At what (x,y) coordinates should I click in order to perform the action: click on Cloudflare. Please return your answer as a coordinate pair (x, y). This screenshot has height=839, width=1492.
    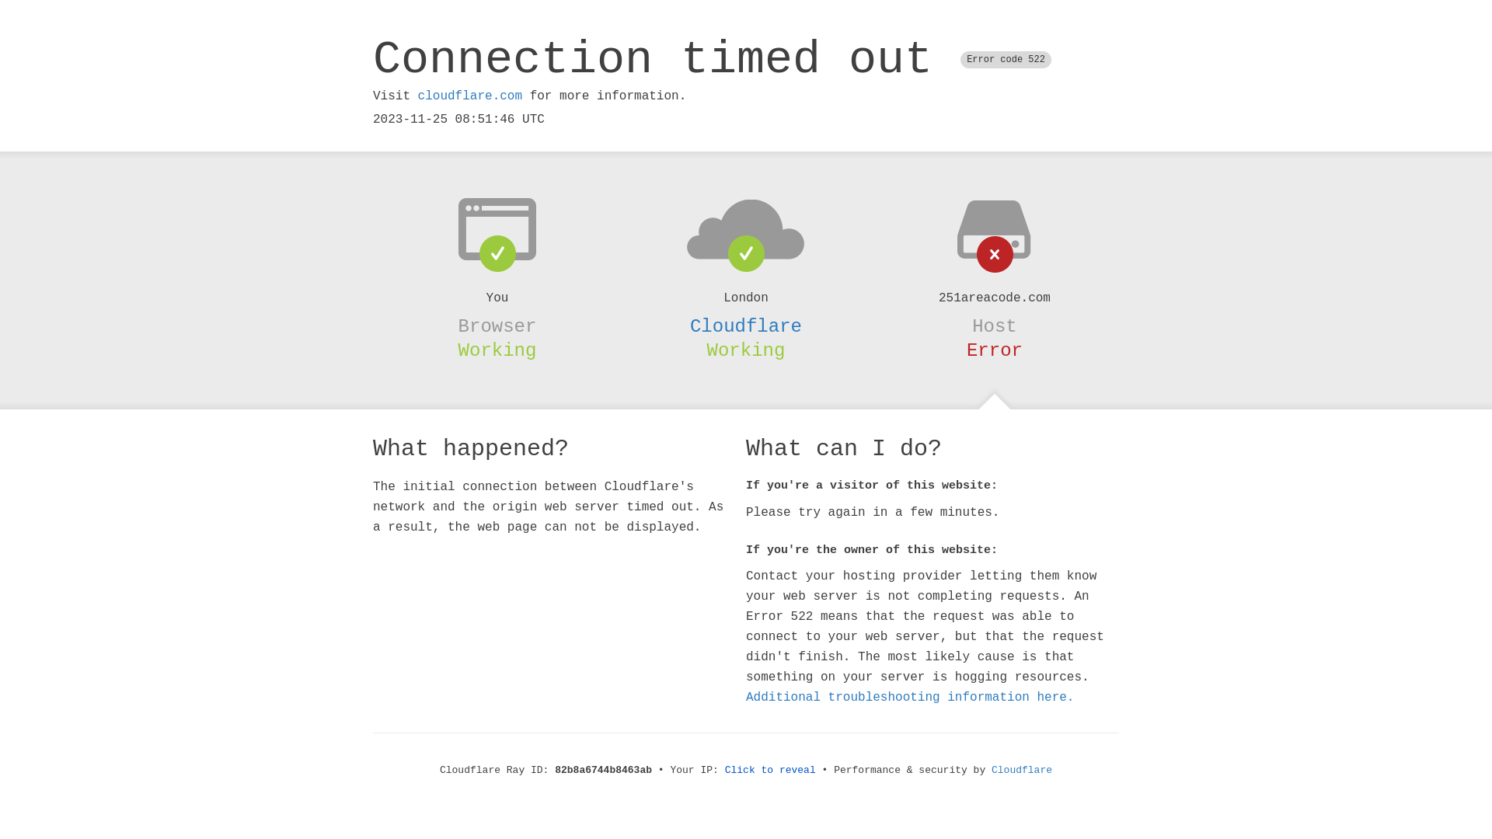
    Looking at the image, I should click on (1022, 771).